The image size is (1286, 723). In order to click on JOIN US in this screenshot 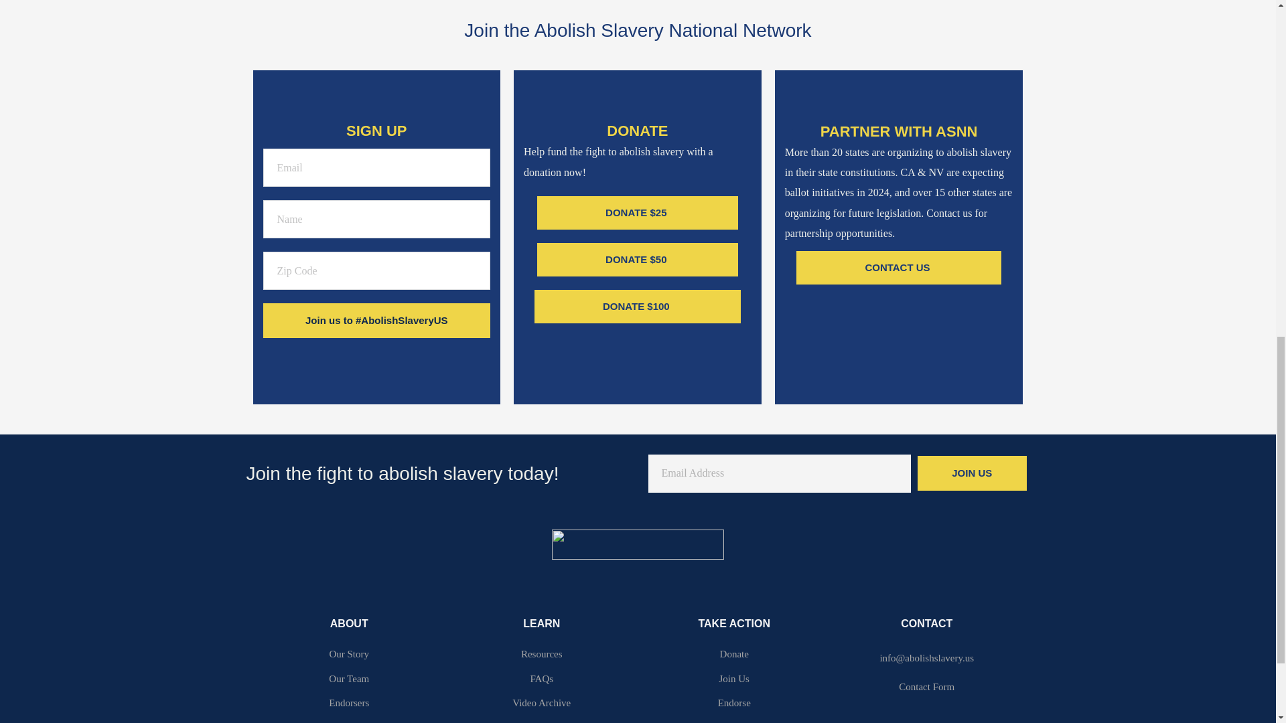, I will do `click(972, 473)`.